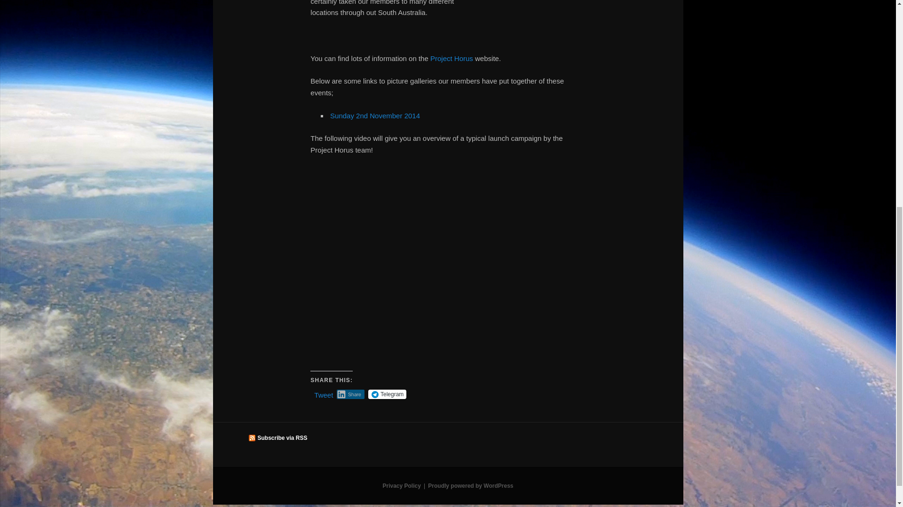  Describe the element at coordinates (451, 58) in the screenshot. I see `Project Horus` at that location.